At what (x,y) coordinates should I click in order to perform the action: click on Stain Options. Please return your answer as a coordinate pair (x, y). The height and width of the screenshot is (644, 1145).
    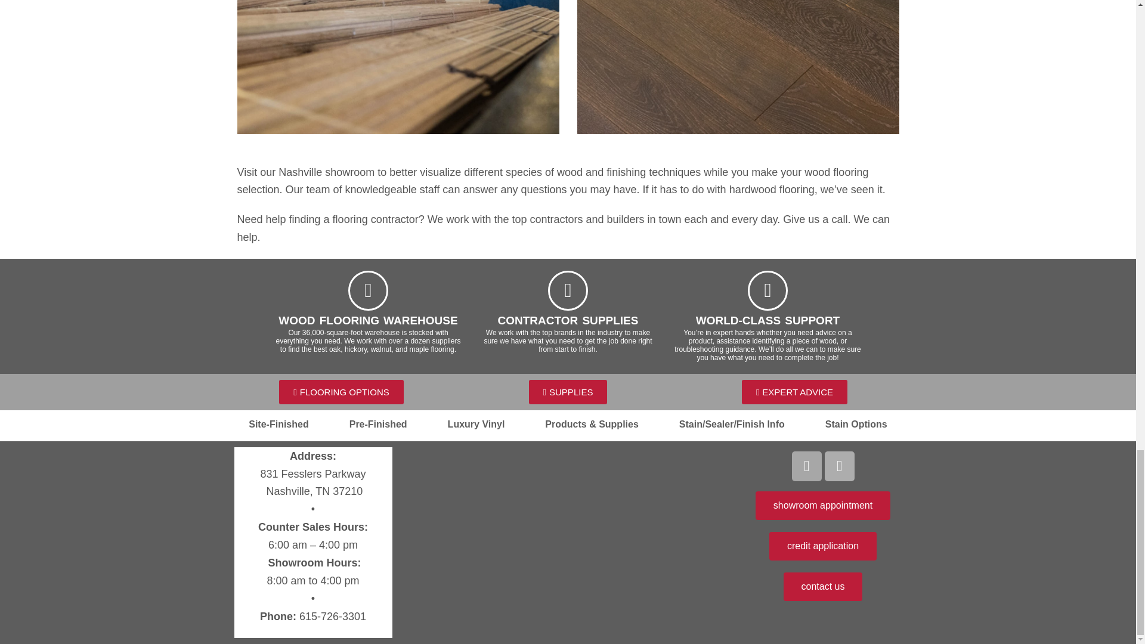
    Looking at the image, I should click on (856, 425).